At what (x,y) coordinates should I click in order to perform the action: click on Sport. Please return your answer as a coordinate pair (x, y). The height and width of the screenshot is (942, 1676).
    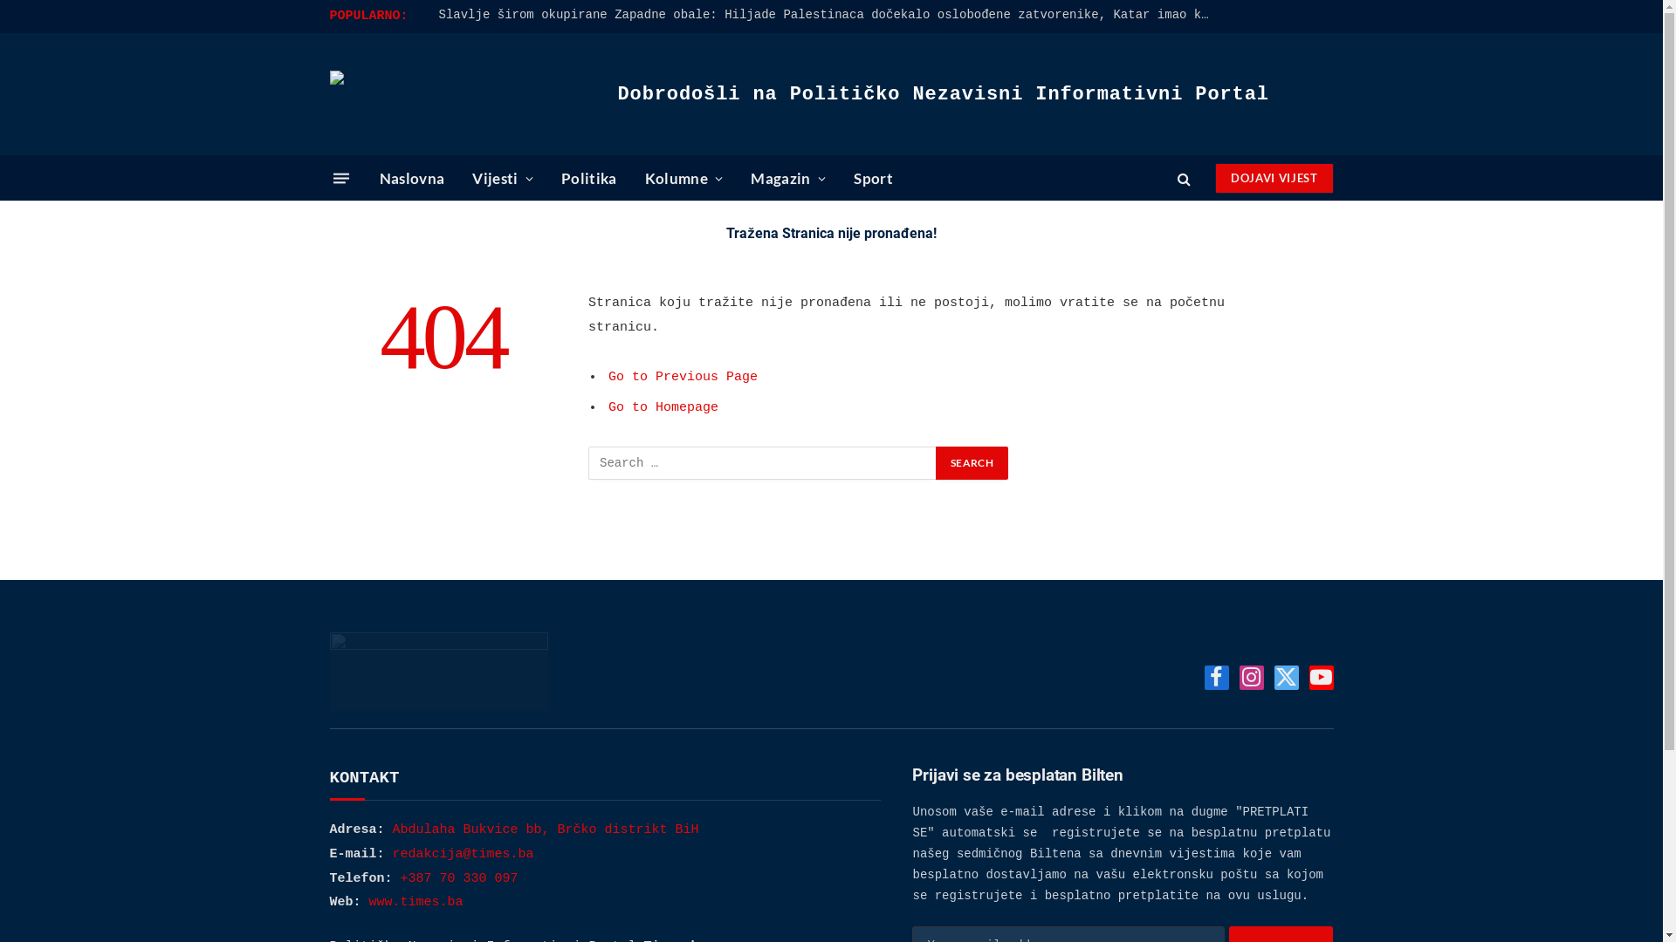
    Looking at the image, I should click on (873, 178).